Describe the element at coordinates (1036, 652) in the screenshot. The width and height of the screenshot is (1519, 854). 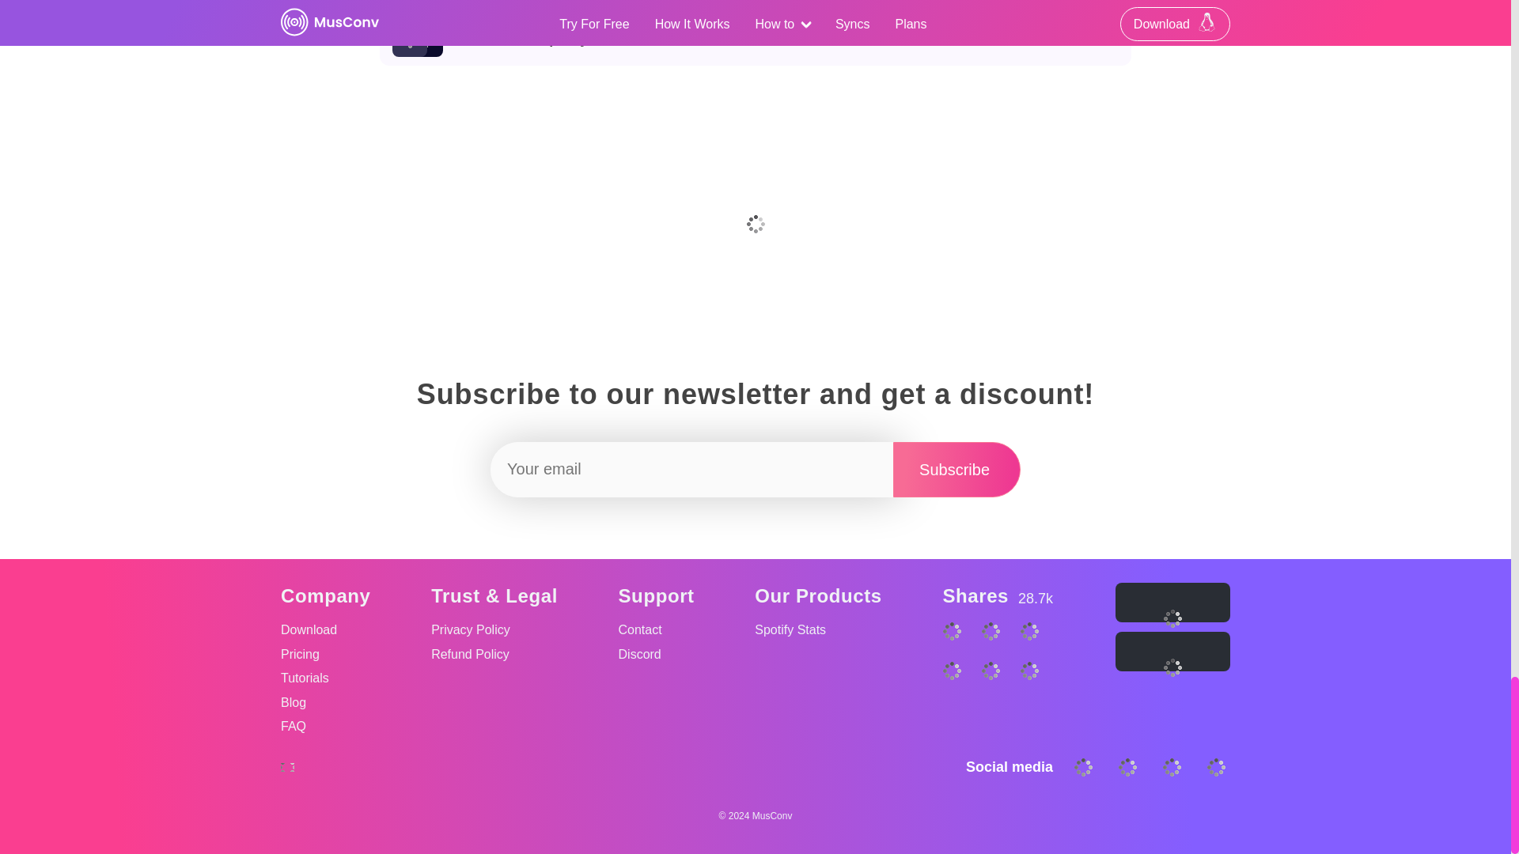
I see `Share on LinkedIn` at that location.